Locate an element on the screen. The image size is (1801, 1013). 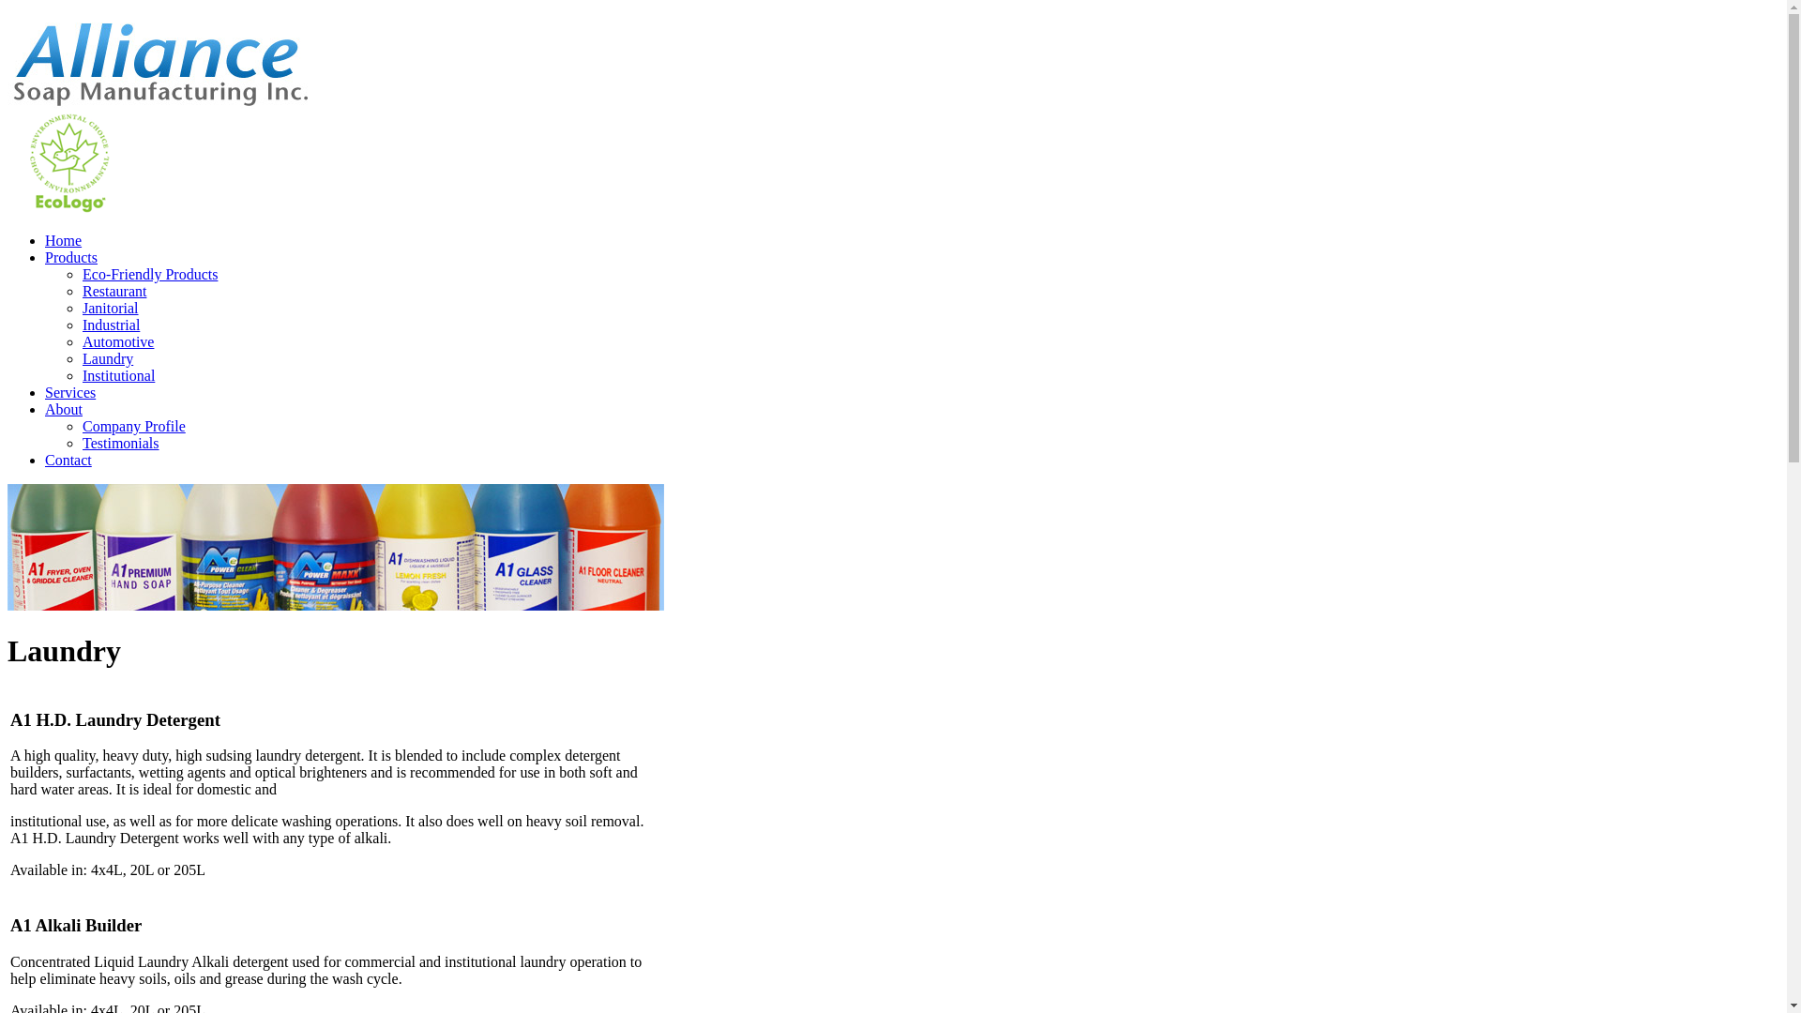
Home is located at coordinates (64, 240).